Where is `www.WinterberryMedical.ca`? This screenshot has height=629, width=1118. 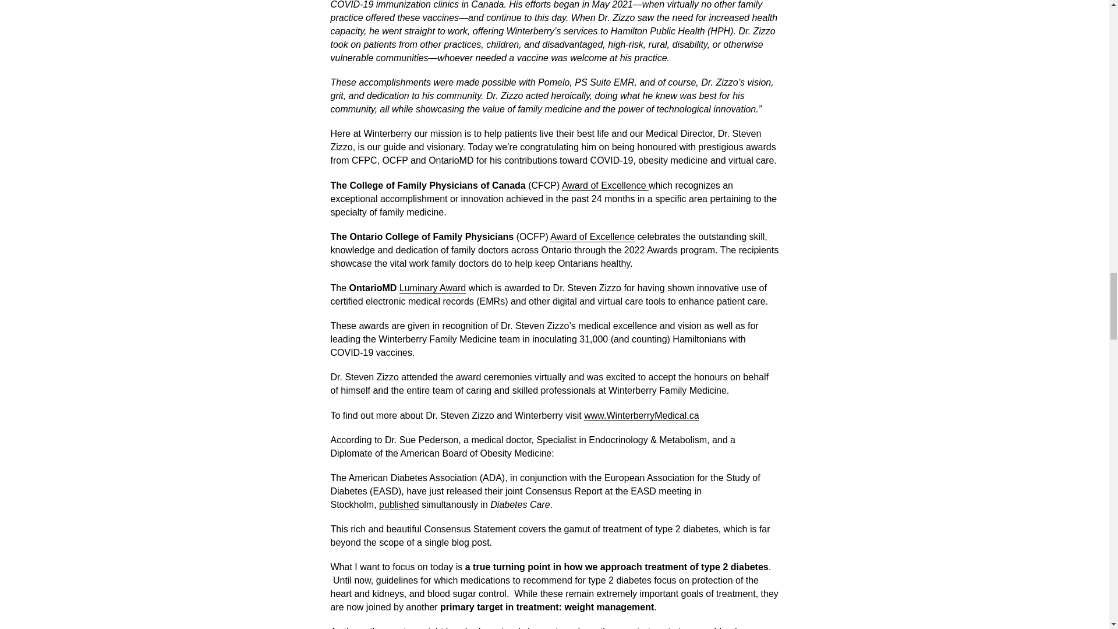
www.WinterberryMedical.ca is located at coordinates (641, 415).